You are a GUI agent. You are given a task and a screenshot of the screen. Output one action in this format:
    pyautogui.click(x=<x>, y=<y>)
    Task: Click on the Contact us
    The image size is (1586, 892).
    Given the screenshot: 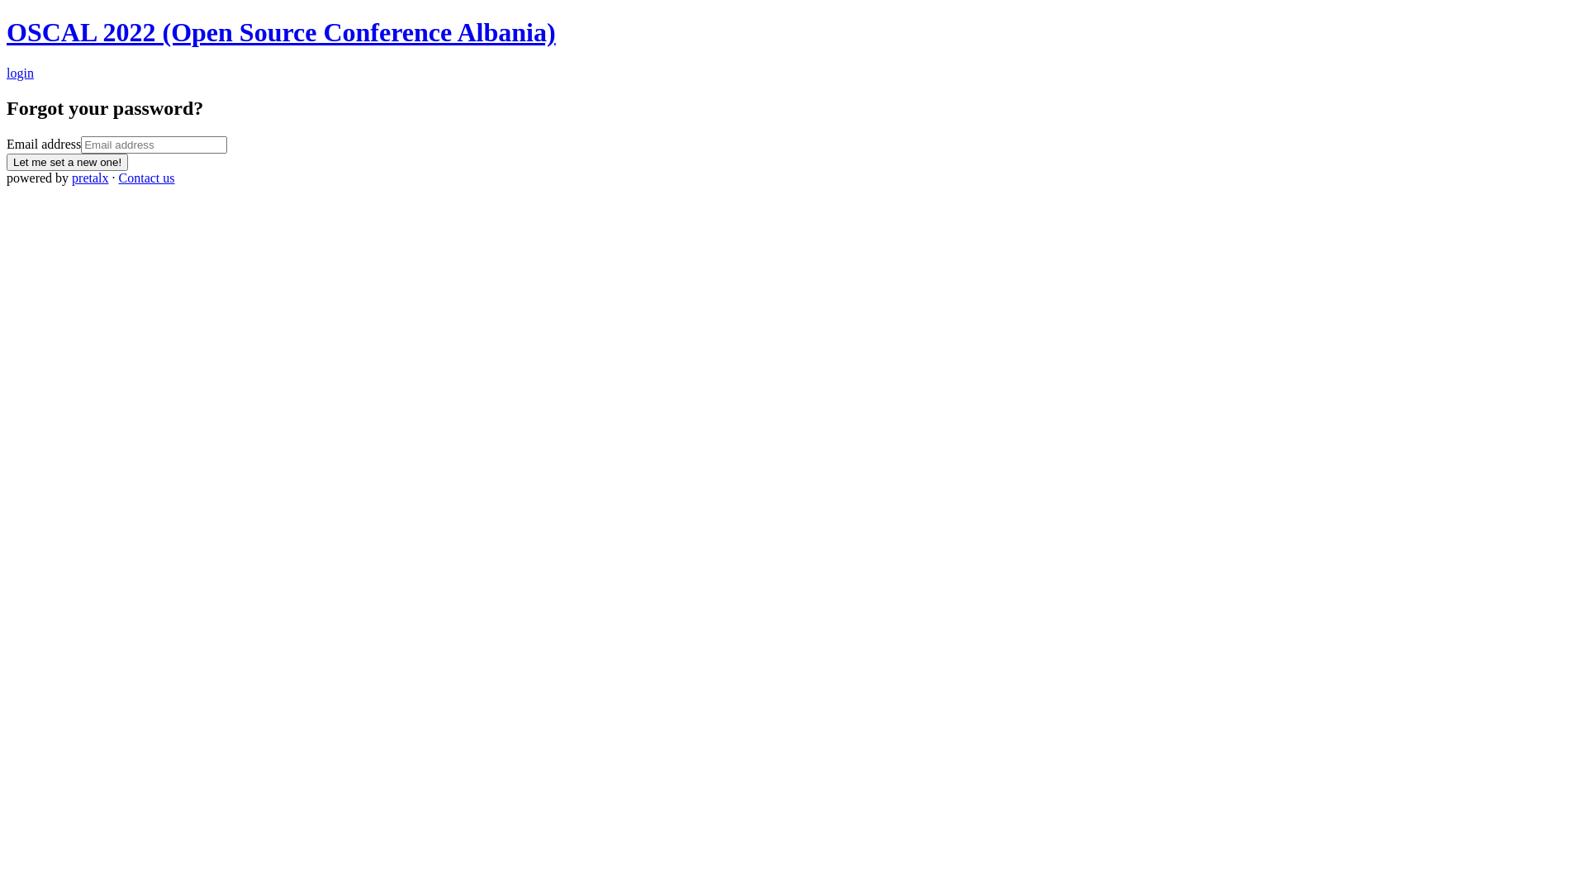 What is the action you would take?
    pyautogui.click(x=147, y=178)
    